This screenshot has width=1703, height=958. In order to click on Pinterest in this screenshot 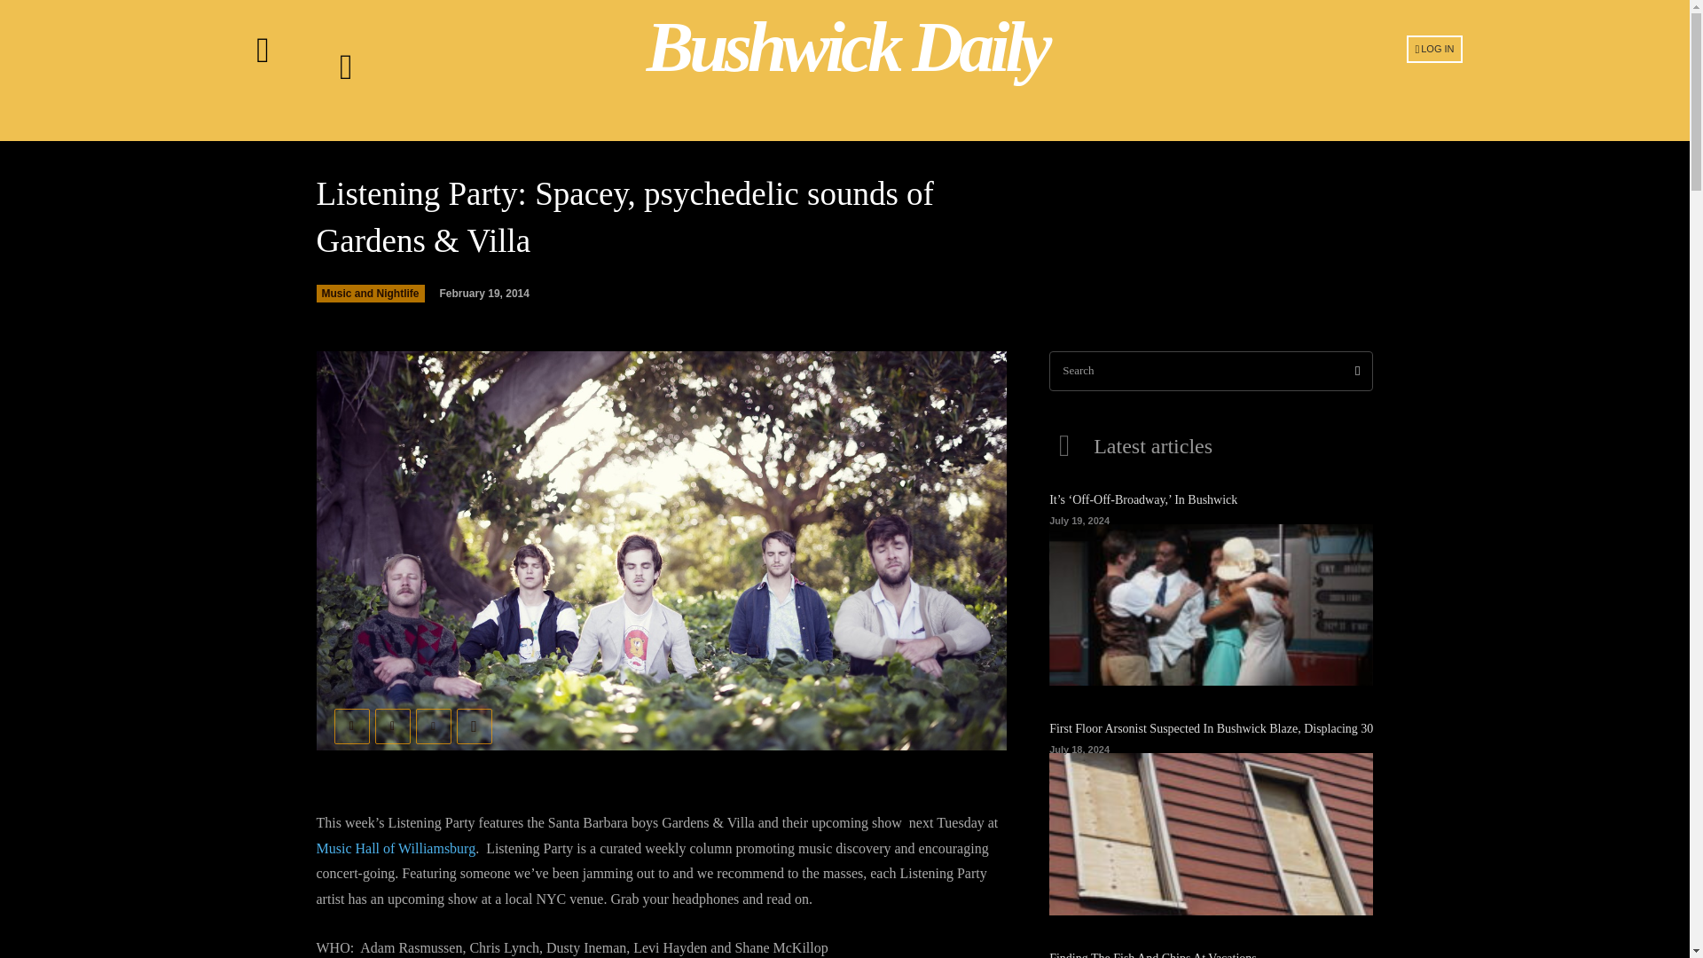, I will do `click(433, 726)`.